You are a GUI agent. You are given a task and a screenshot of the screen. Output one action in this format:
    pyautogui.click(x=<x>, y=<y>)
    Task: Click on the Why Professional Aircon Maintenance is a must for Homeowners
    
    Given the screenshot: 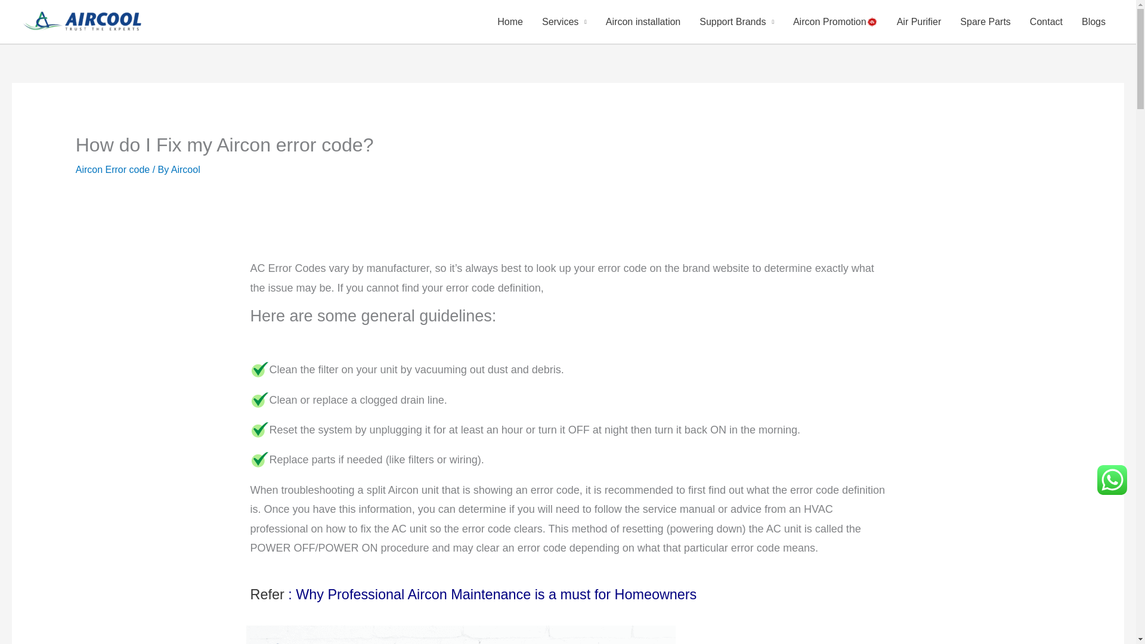 What is the action you would take?
    pyautogui.click(x=496, y=597)
    